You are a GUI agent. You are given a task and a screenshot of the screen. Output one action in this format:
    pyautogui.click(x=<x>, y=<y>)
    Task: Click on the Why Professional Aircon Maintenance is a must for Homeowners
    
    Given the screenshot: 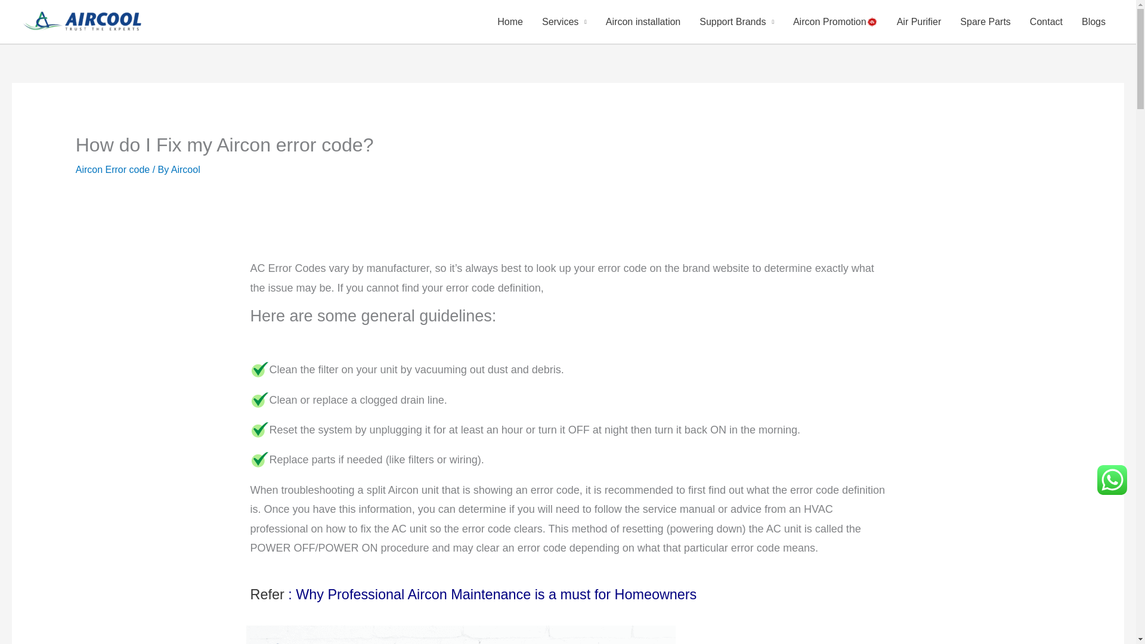 What is the action you would take?
    pyautogui.click(x=496, y=597)
    